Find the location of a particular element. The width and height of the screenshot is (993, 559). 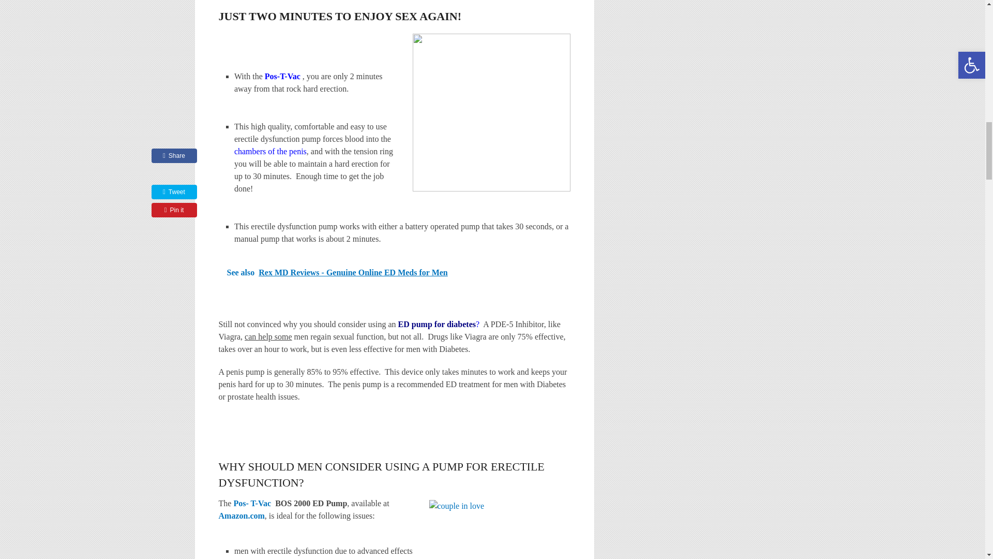

Pos T Vac Bos2000-2 penis pump is located at coordinates (253, 503).